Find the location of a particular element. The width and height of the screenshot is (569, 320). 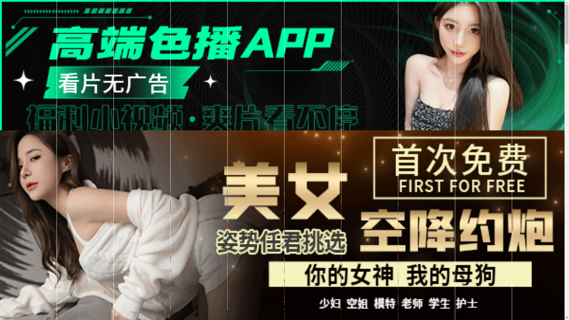

| is located at coordinates (560, 184).